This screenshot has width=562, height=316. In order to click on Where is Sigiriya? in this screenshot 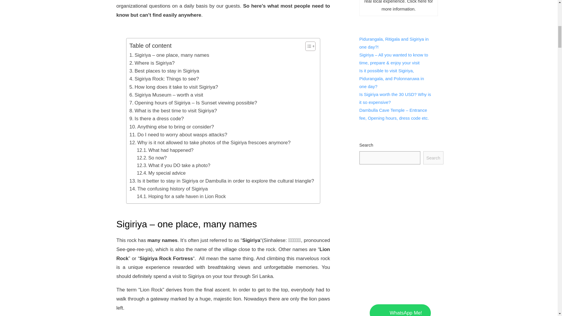, I will do `click(152, 63)`.